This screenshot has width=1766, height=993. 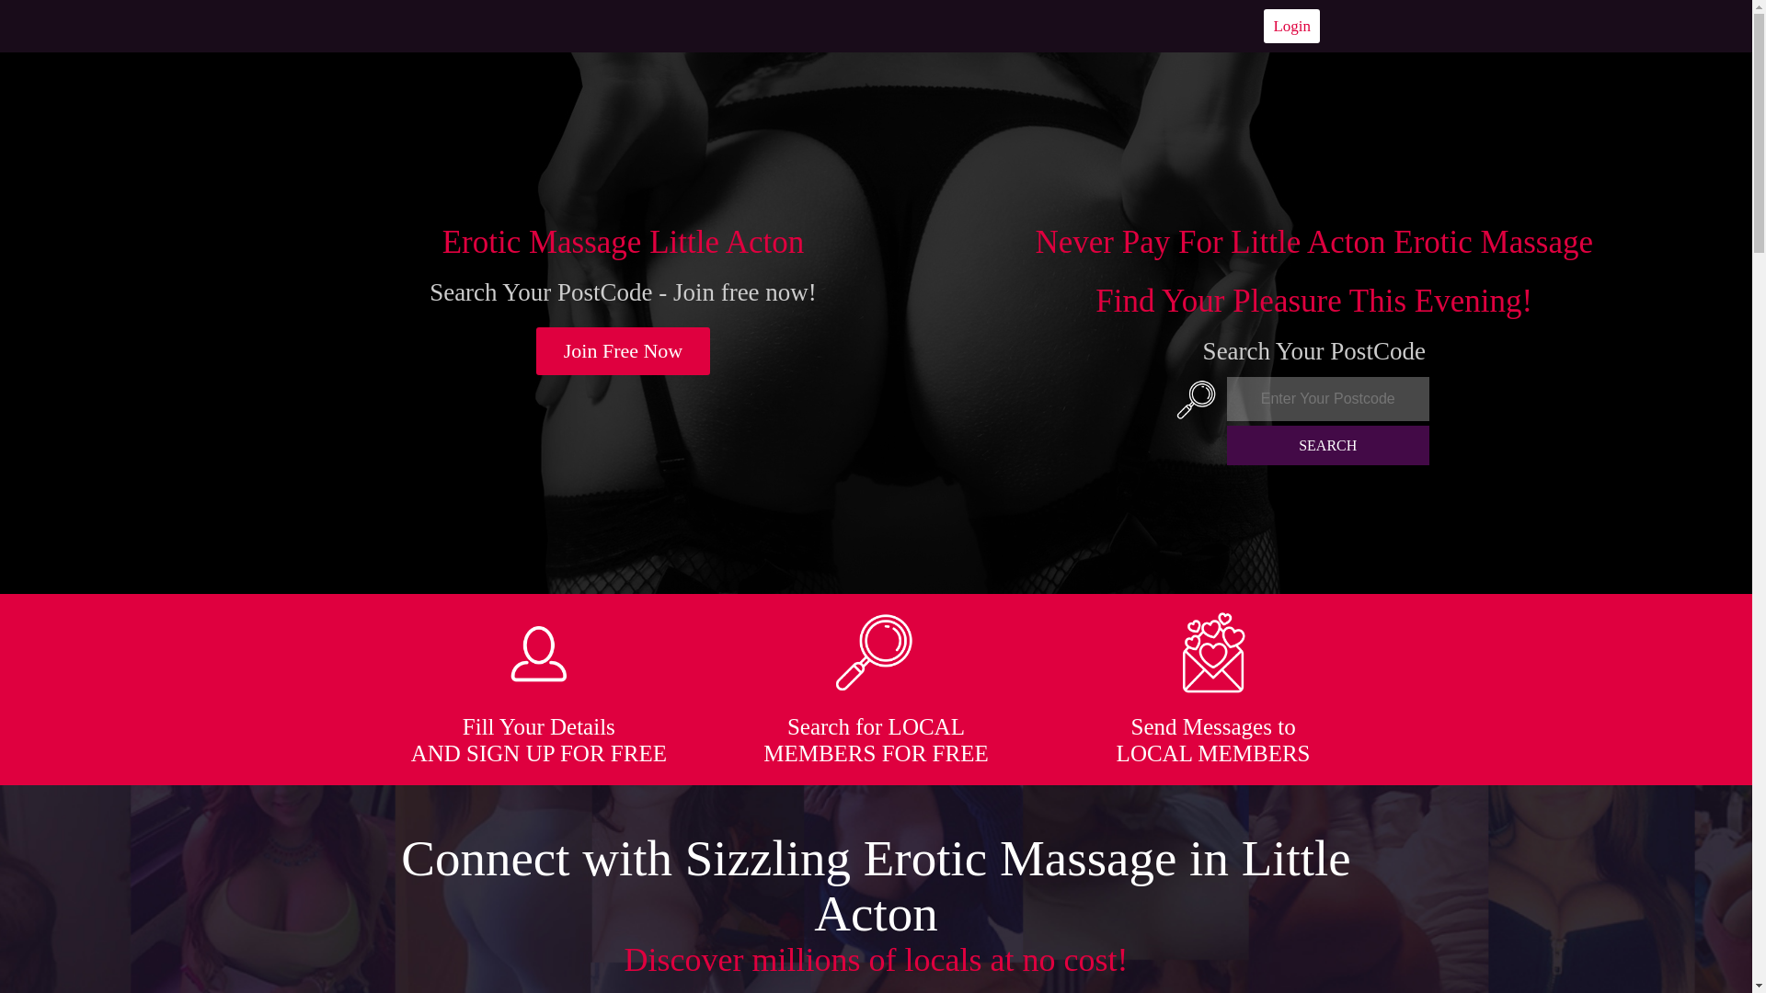 What do you see at coordinates (624, 351) in the screenshot?
I see `Join Free Now` at bounding box center [624, 351].